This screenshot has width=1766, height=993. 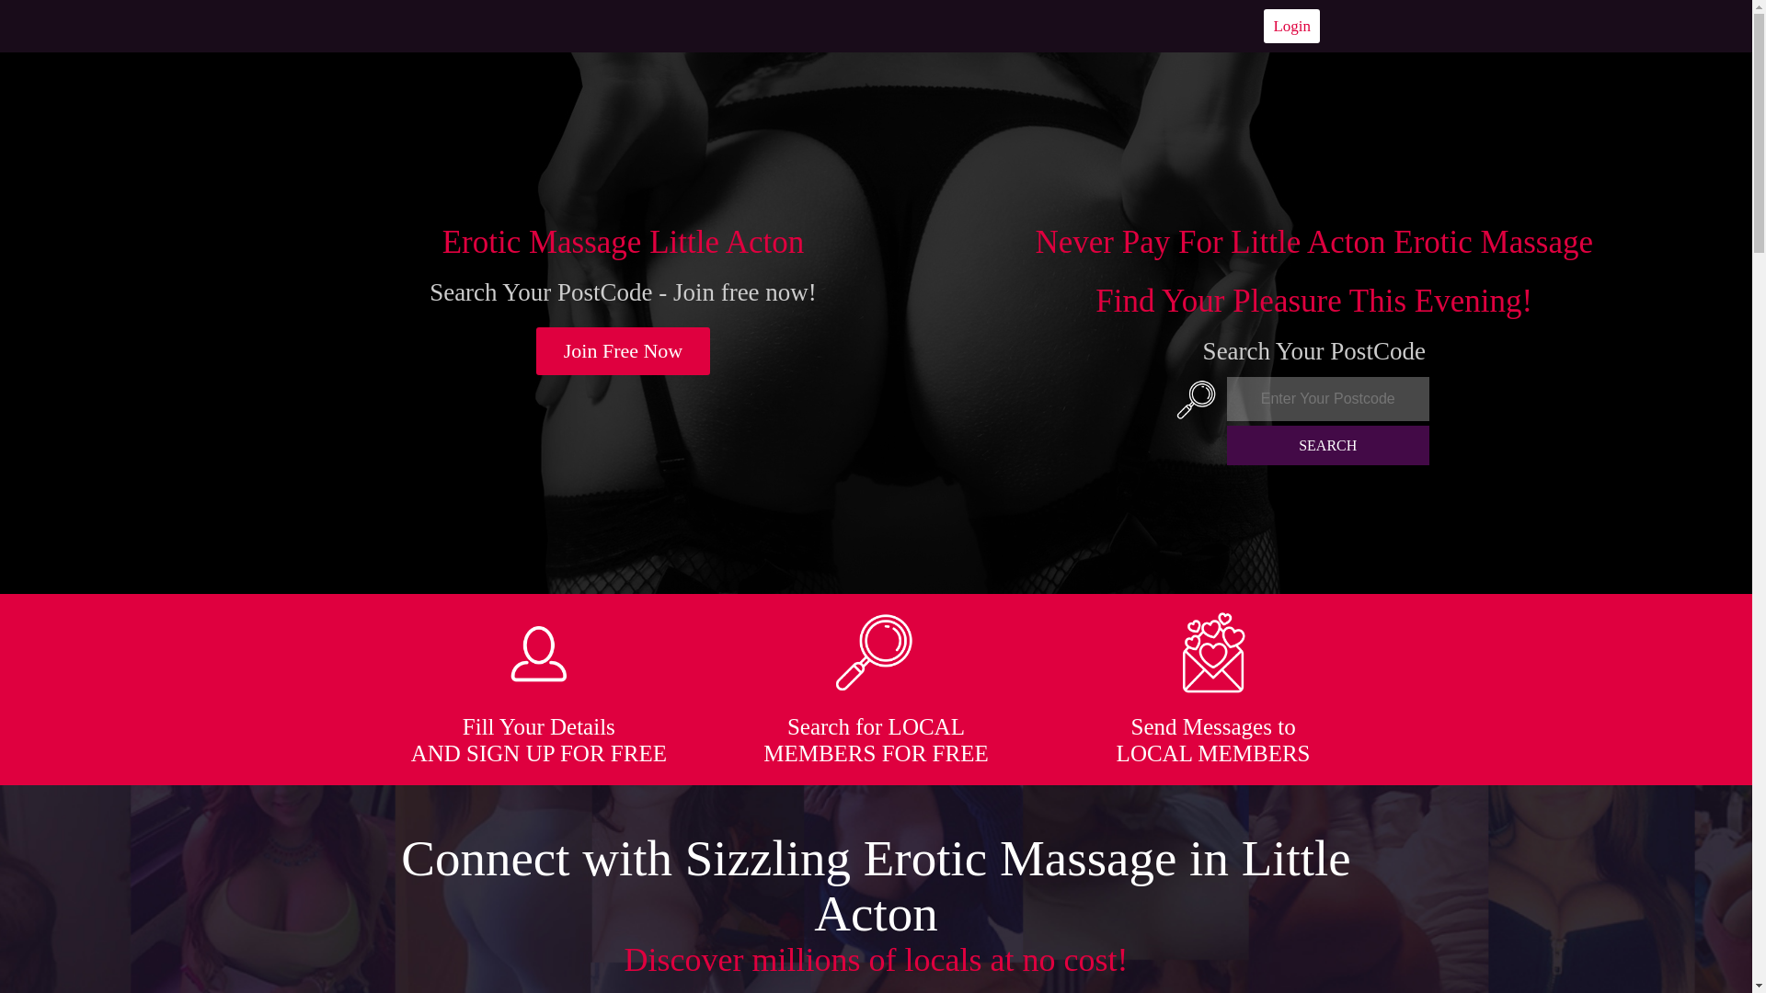 What do you see at coordinates (624, 351) in the screenshot?
I see `Join Free Now` at bounding box center [624, 351].